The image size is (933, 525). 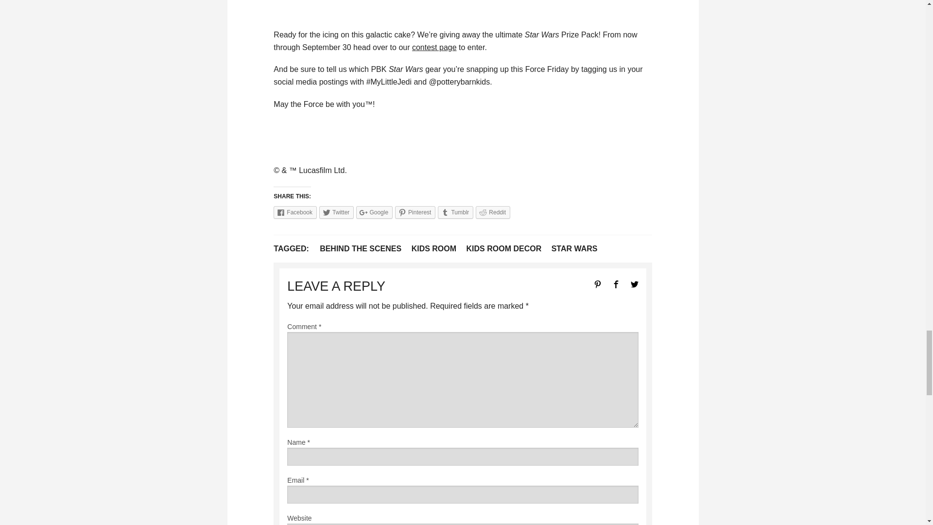 I want to click on Click to share on Reddit, so click(x=493, y=212).